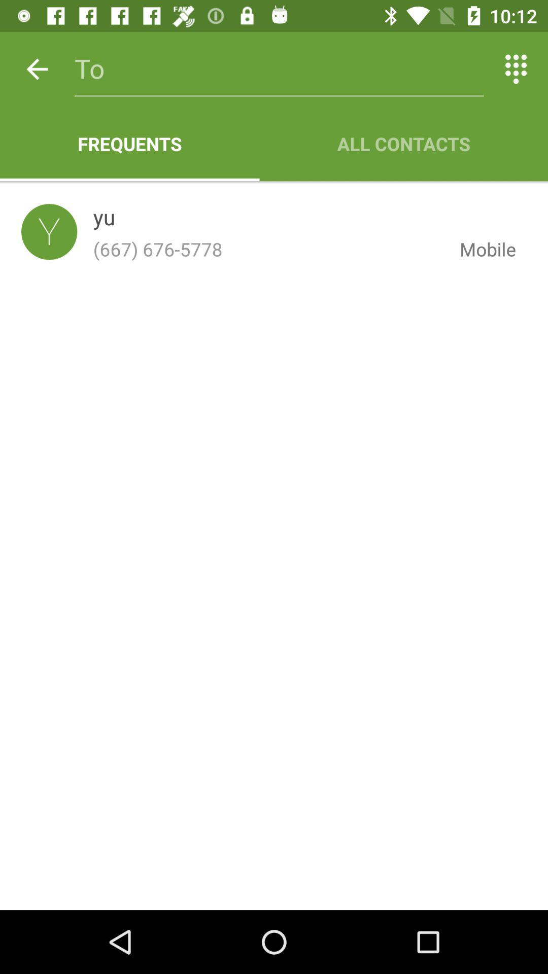 The height and width of the screenshot is (974, 548). I want to click on choose the icon above all contacts icon, so click(516, 69).